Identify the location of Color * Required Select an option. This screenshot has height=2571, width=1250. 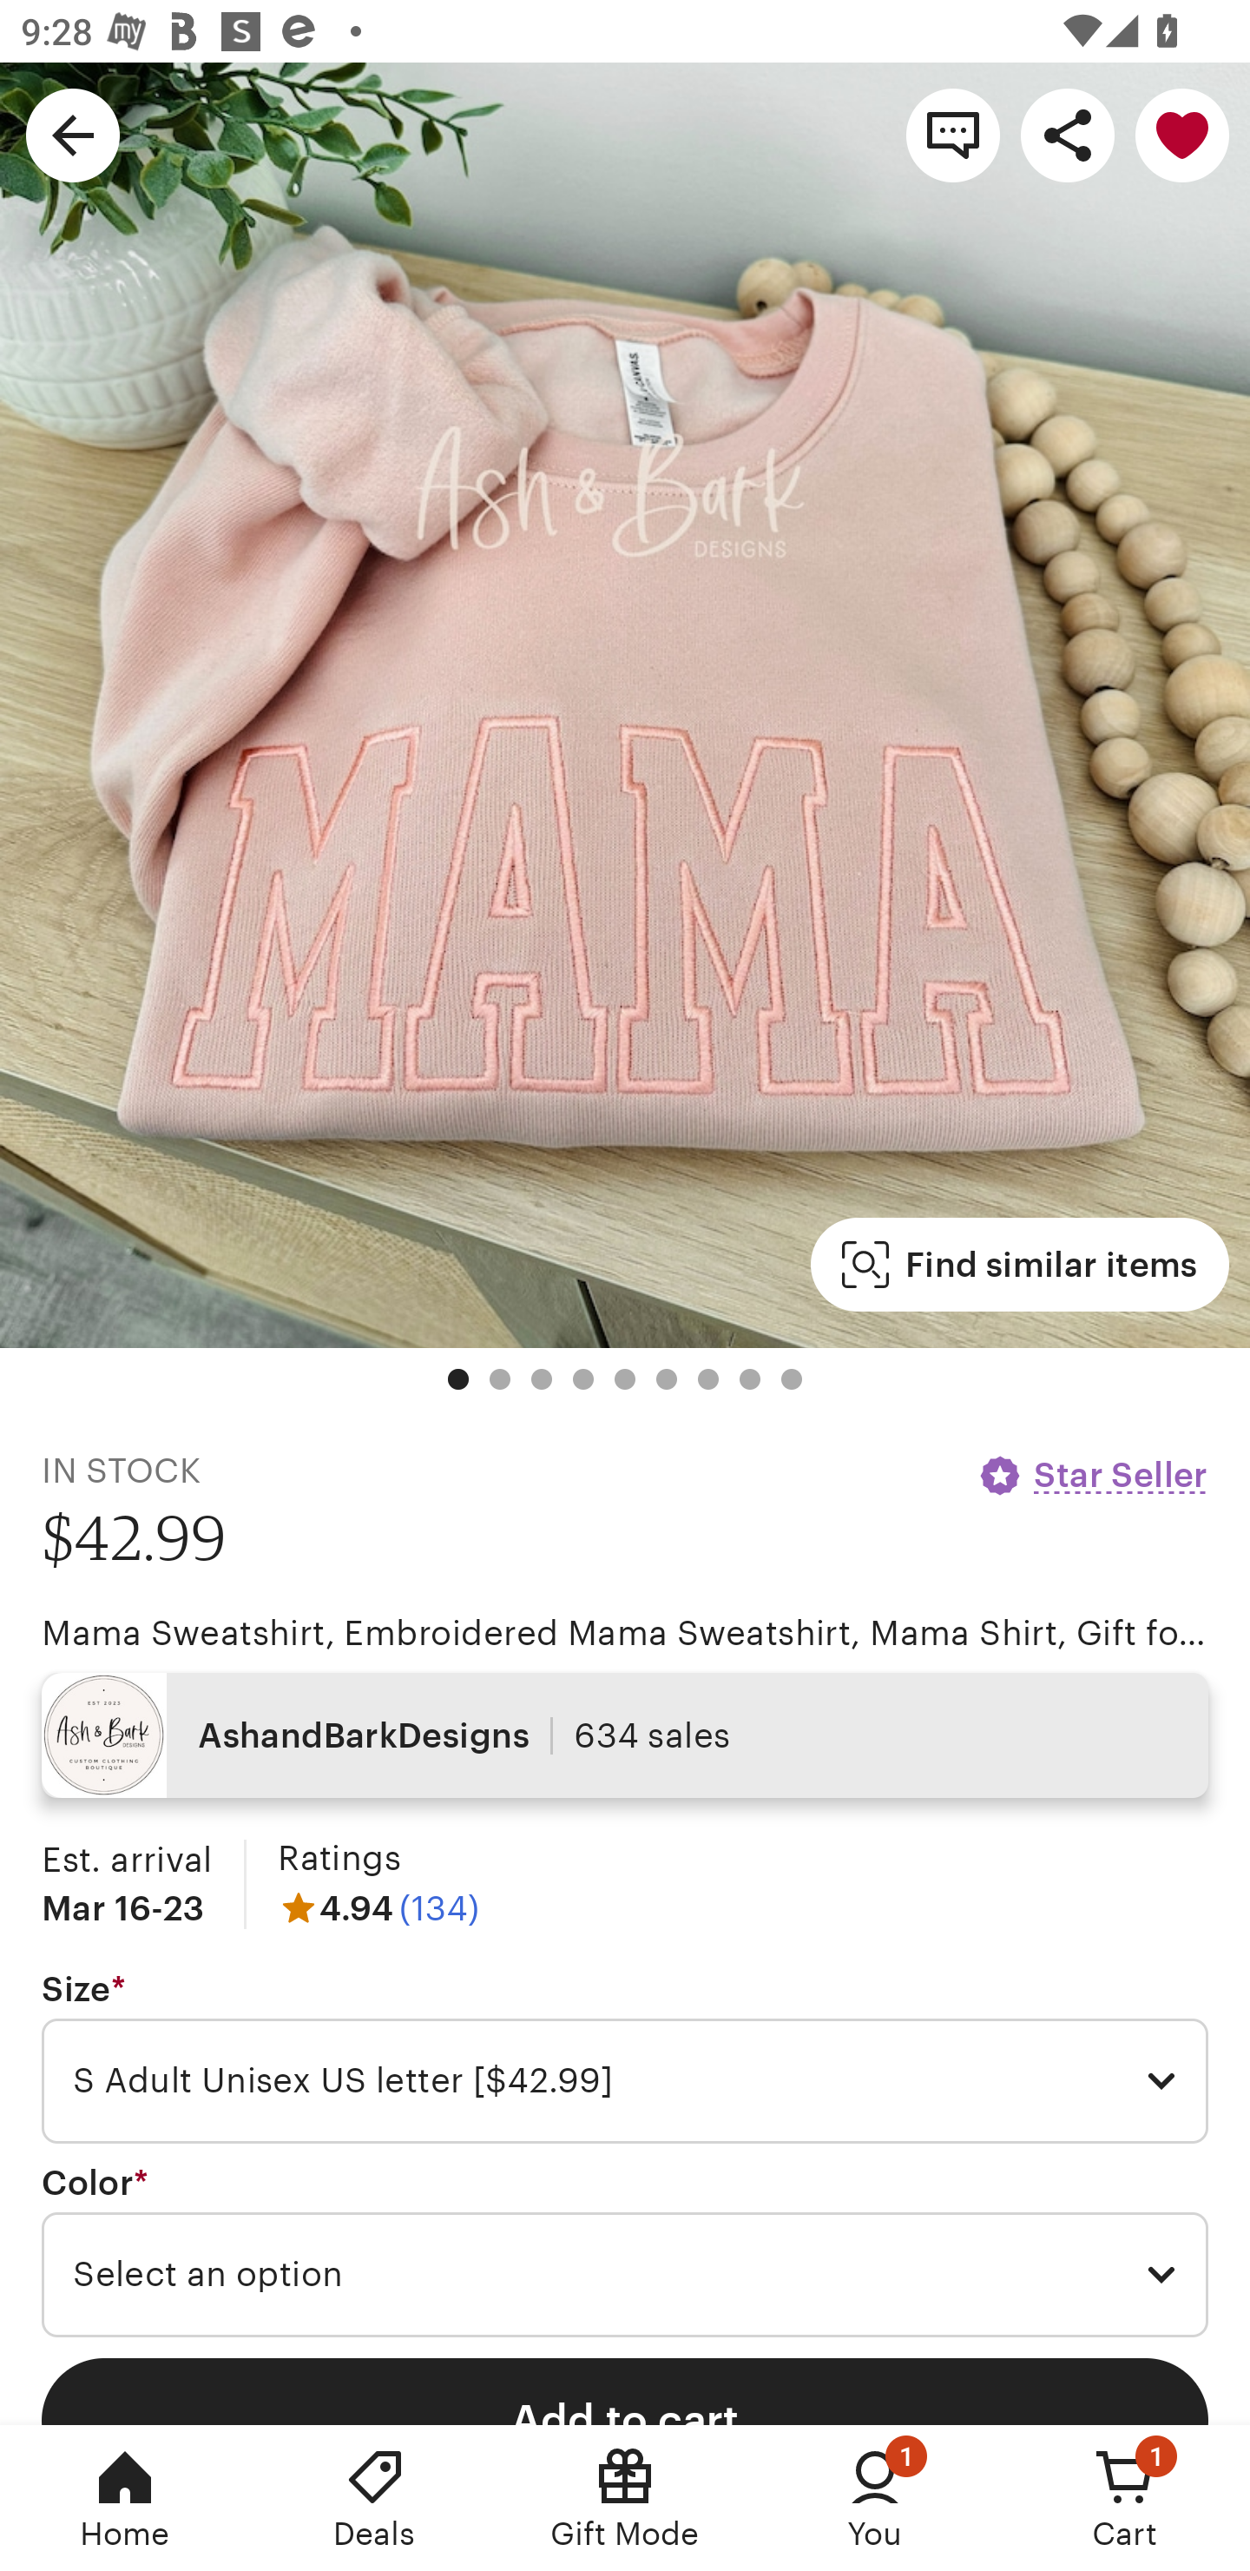
(625, 2250).